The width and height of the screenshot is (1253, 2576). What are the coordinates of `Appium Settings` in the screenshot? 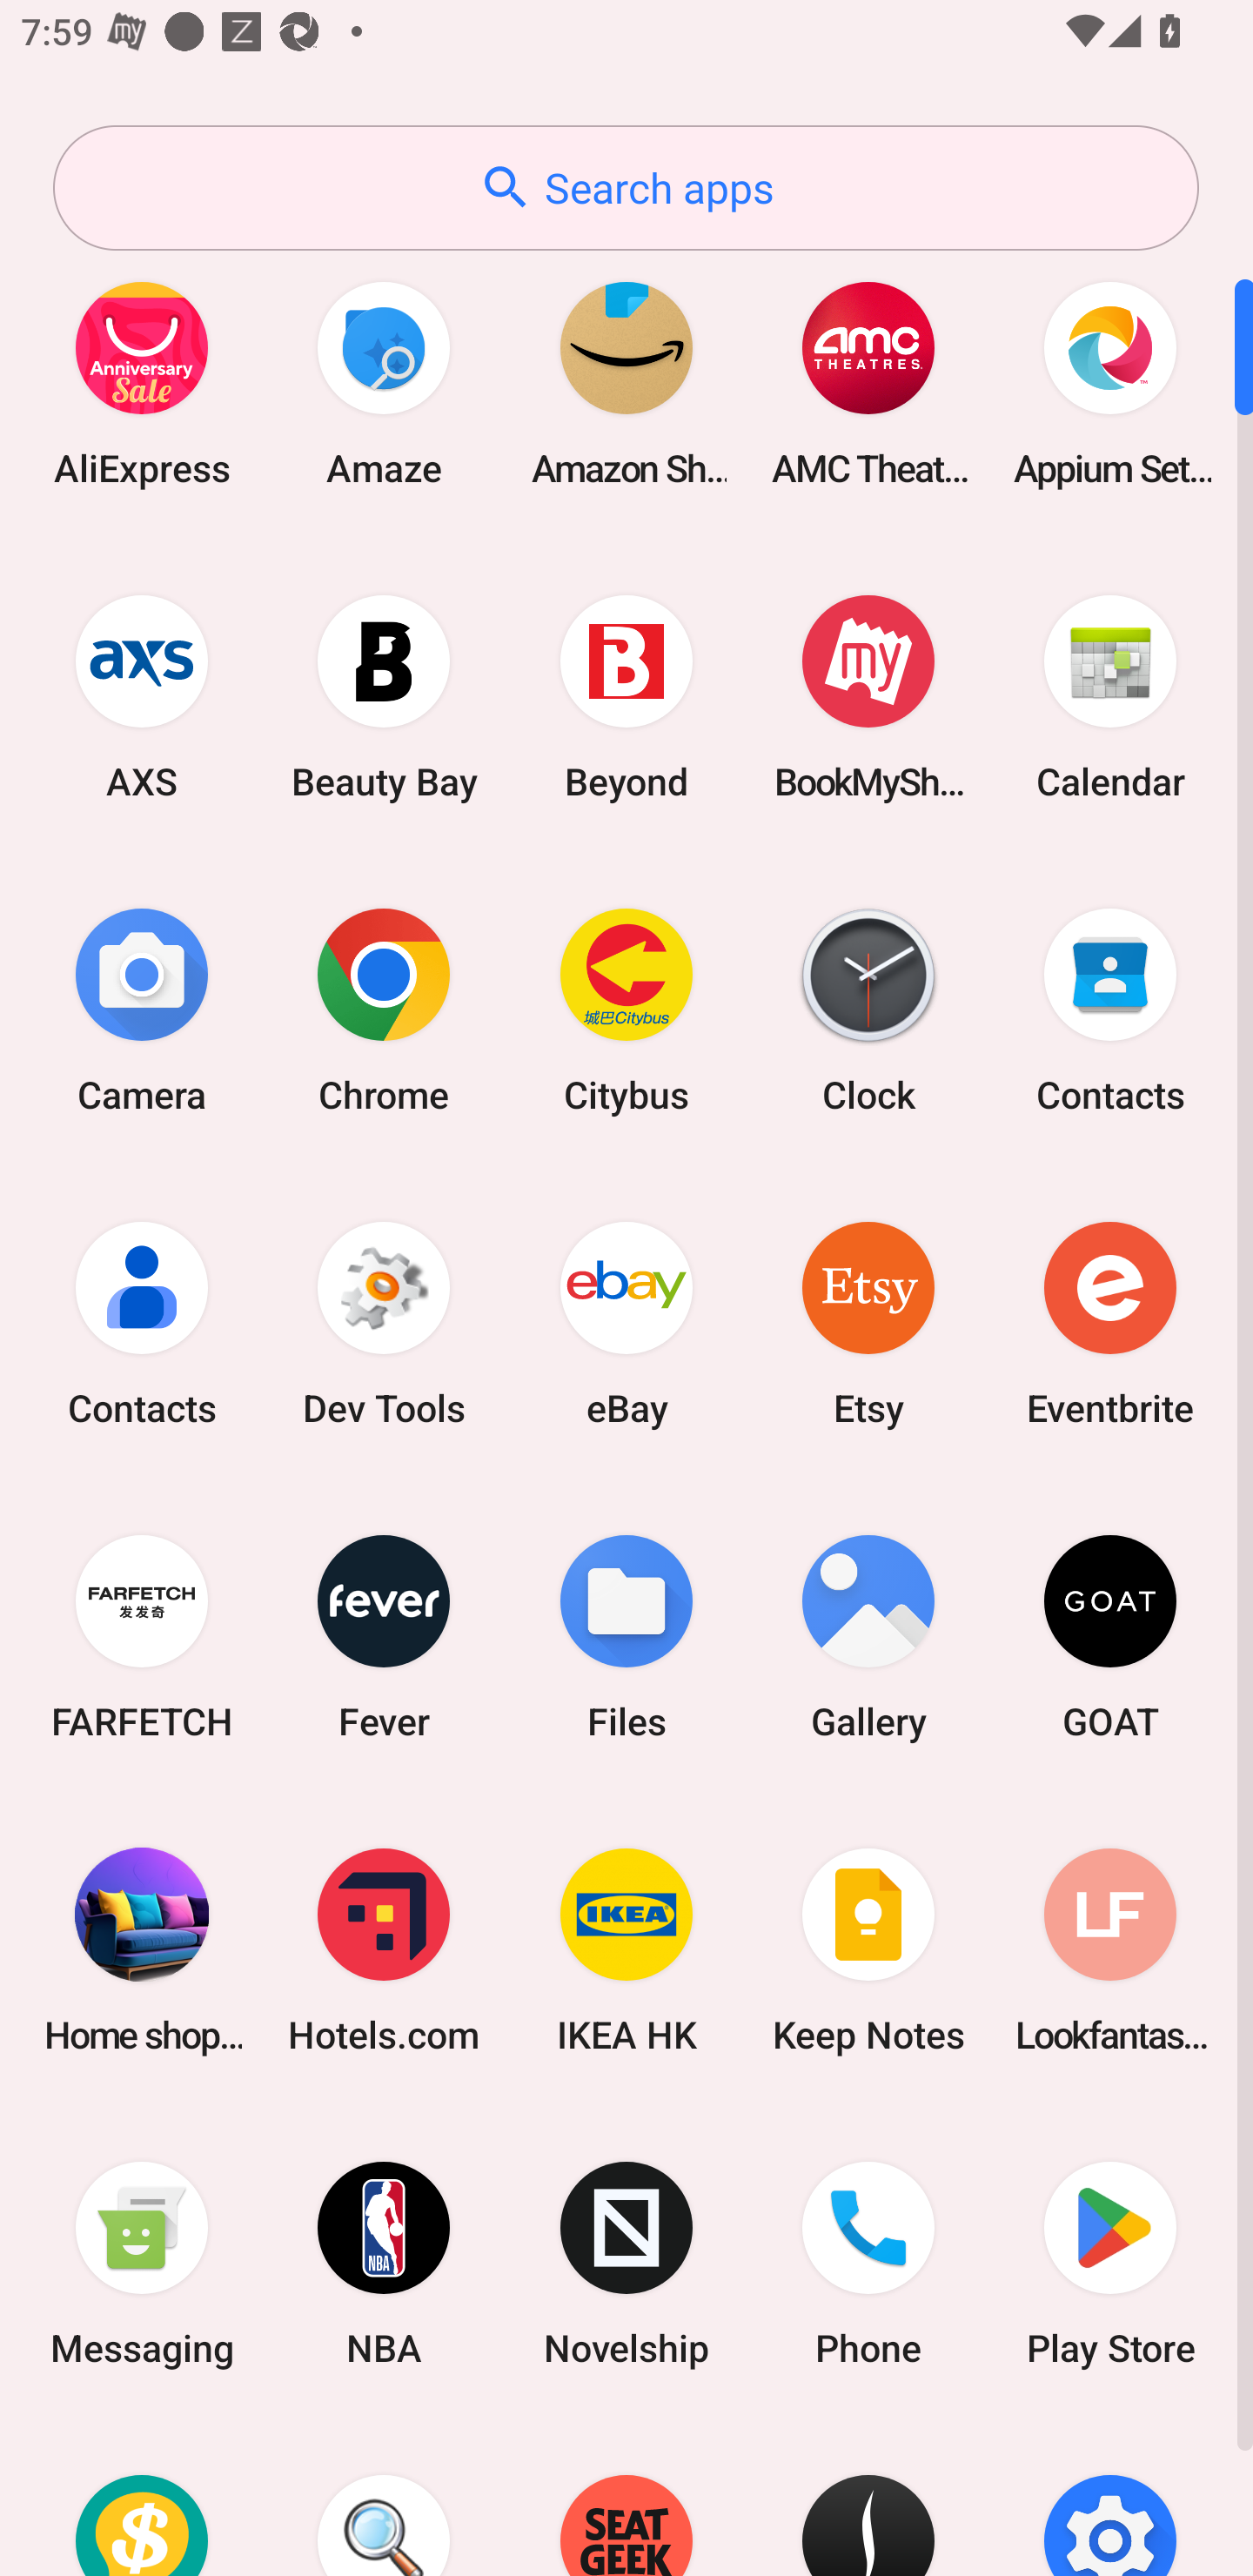 It's located at (1110, 383).